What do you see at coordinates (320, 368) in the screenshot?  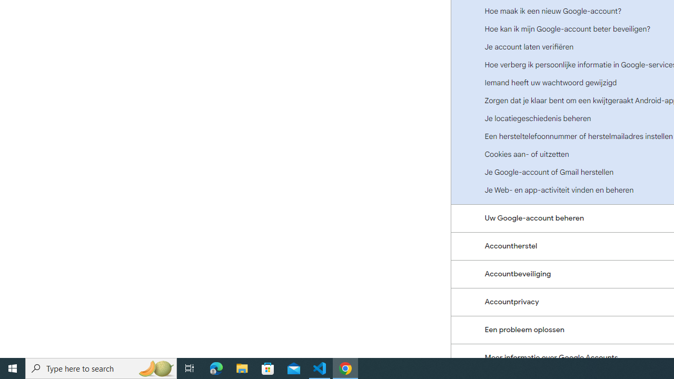 I see `Visual Studio Code - 1 running window` at bounding box center [320, 368].